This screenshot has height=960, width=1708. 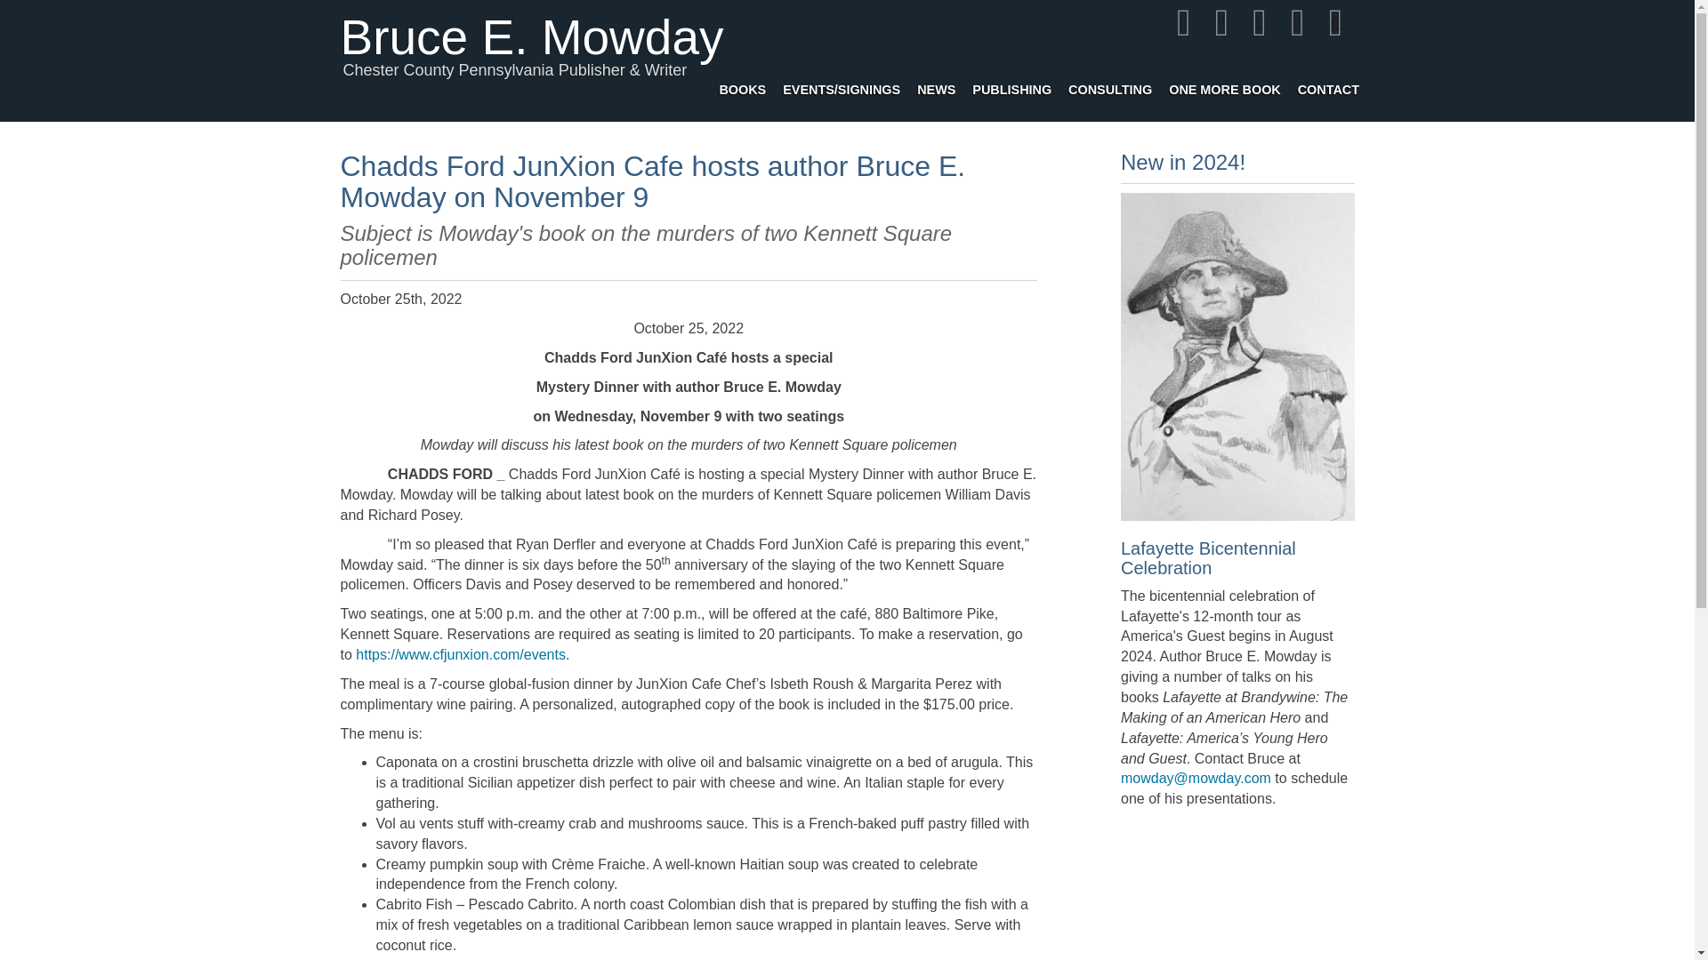 What do you see at coordinates (1221, 22) in the screenshot?
I see `Share on Twitter` at bounding box center [1221, 22].